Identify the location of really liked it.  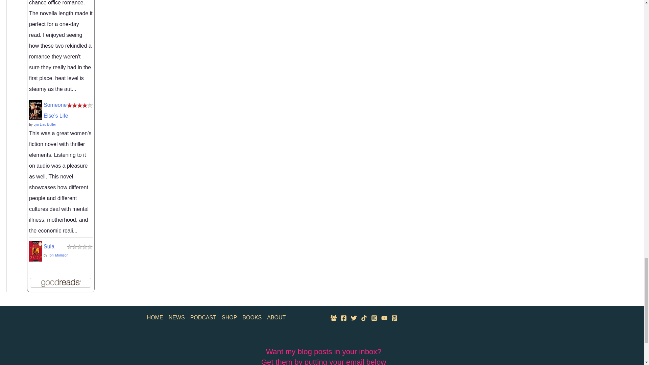
(80, 105).